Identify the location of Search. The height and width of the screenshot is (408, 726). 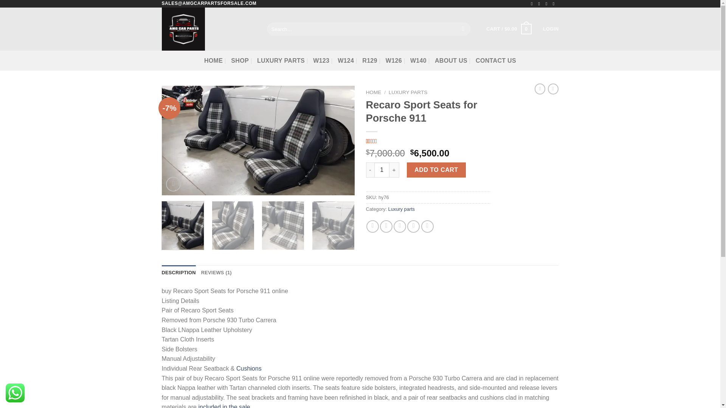
(464, 29).